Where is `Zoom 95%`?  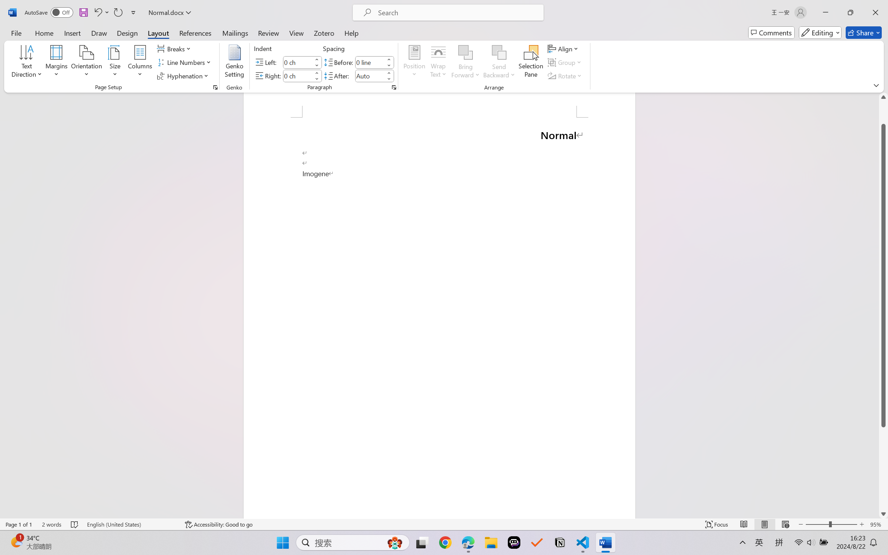
Zoom 95% is located at coordinates (877, 524).